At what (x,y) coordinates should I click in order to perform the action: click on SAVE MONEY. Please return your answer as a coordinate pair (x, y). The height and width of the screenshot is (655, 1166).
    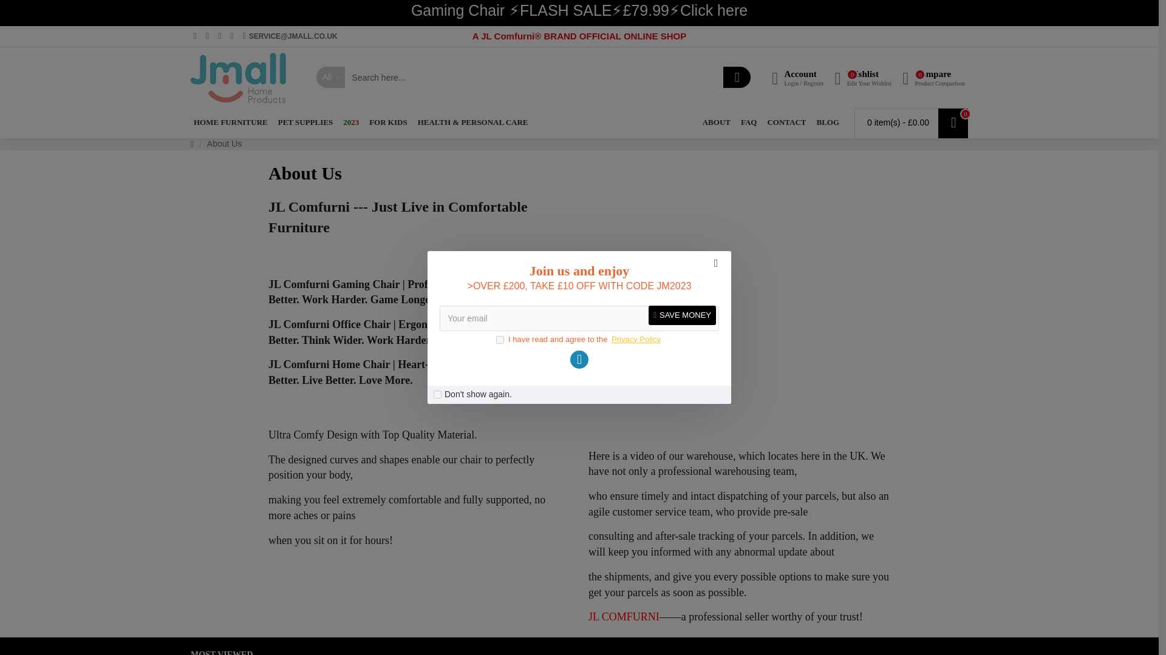
    Looking at the image, I should click on (681, 315).